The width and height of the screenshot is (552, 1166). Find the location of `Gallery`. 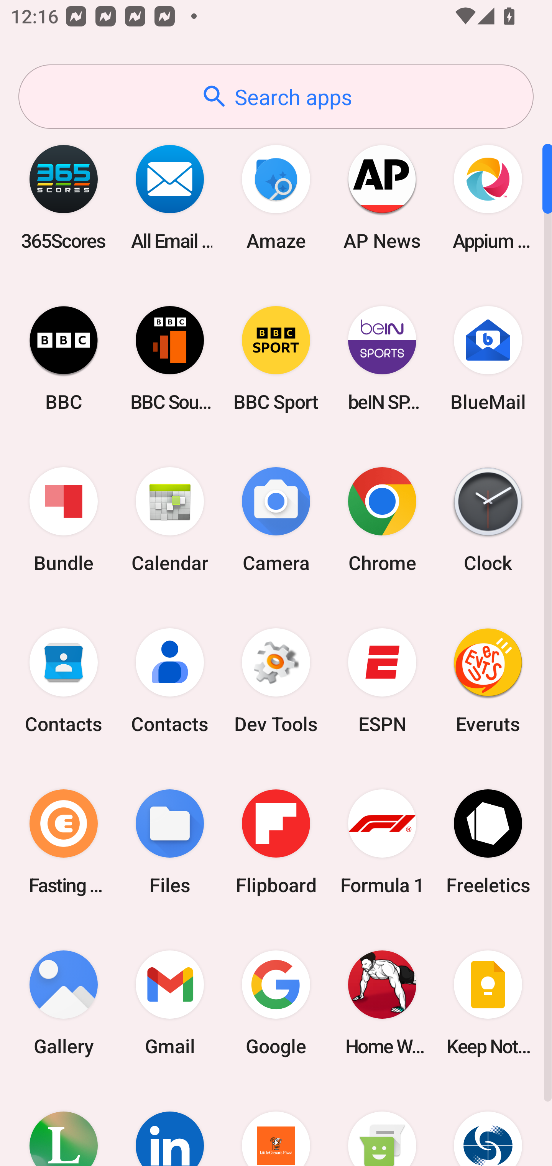

Gallery is located at coordinates (64, 1003).